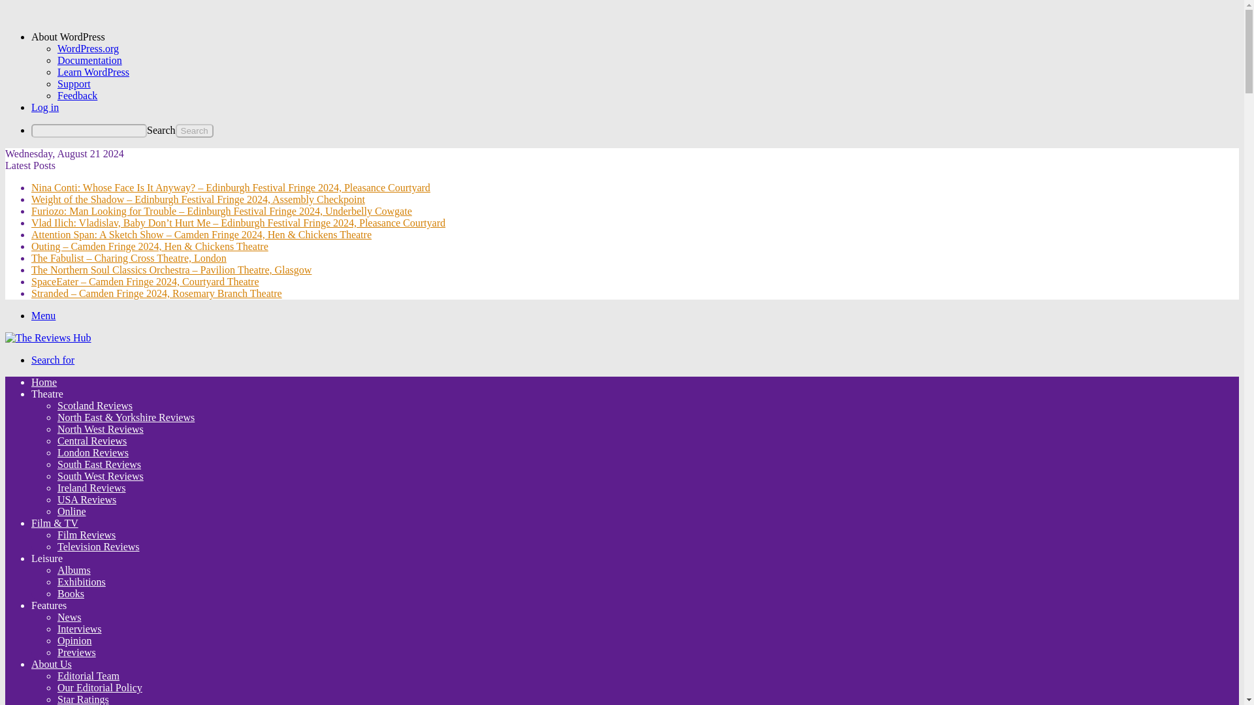  Describe the element at coordinates (72, 511) in the screenshot. I see `Online` at that location.